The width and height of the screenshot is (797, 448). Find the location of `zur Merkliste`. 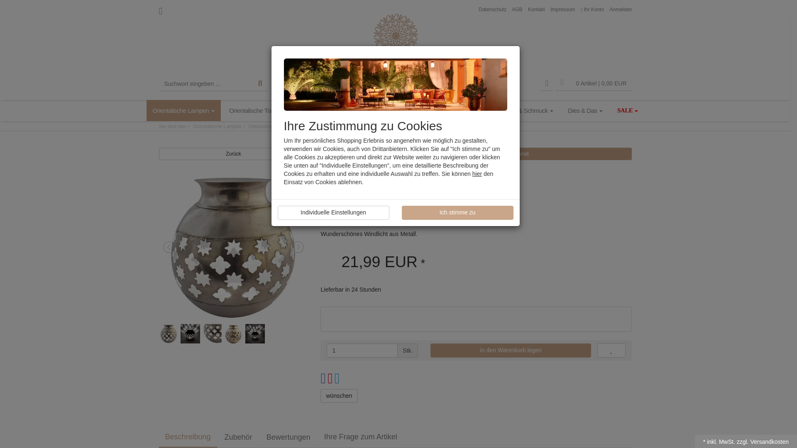

zur Merkliste is located at coordinates (547, 84).